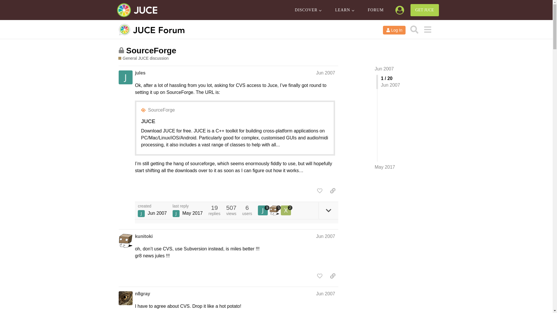  What do you see at coordinates (287, 210) in the screenshot?
I see `2` at bounding box center [287, 210].